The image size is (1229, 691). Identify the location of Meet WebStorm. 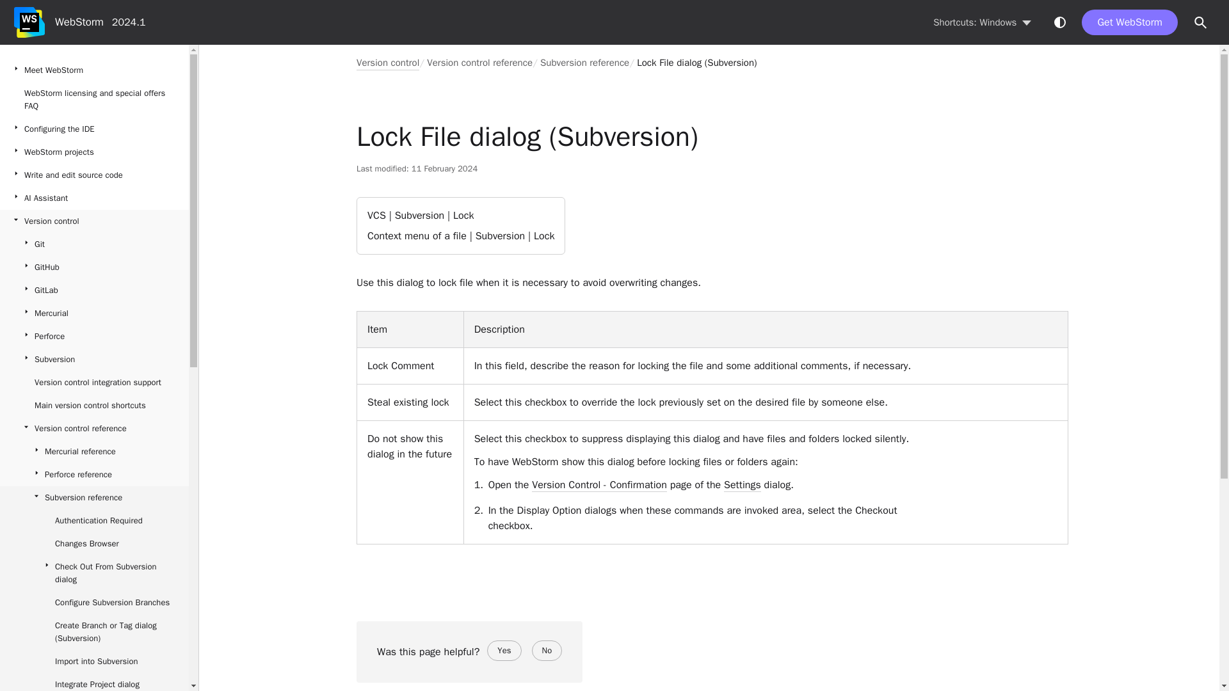
(95, 70).